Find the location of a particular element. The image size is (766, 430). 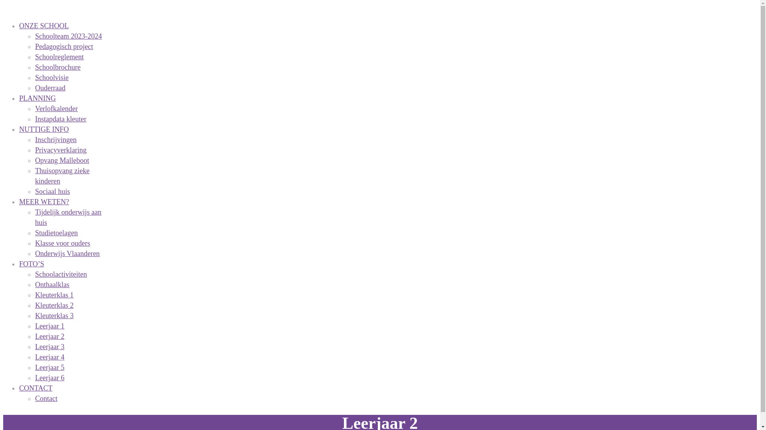

Schoolreglement is located at coordinates (59, 57).